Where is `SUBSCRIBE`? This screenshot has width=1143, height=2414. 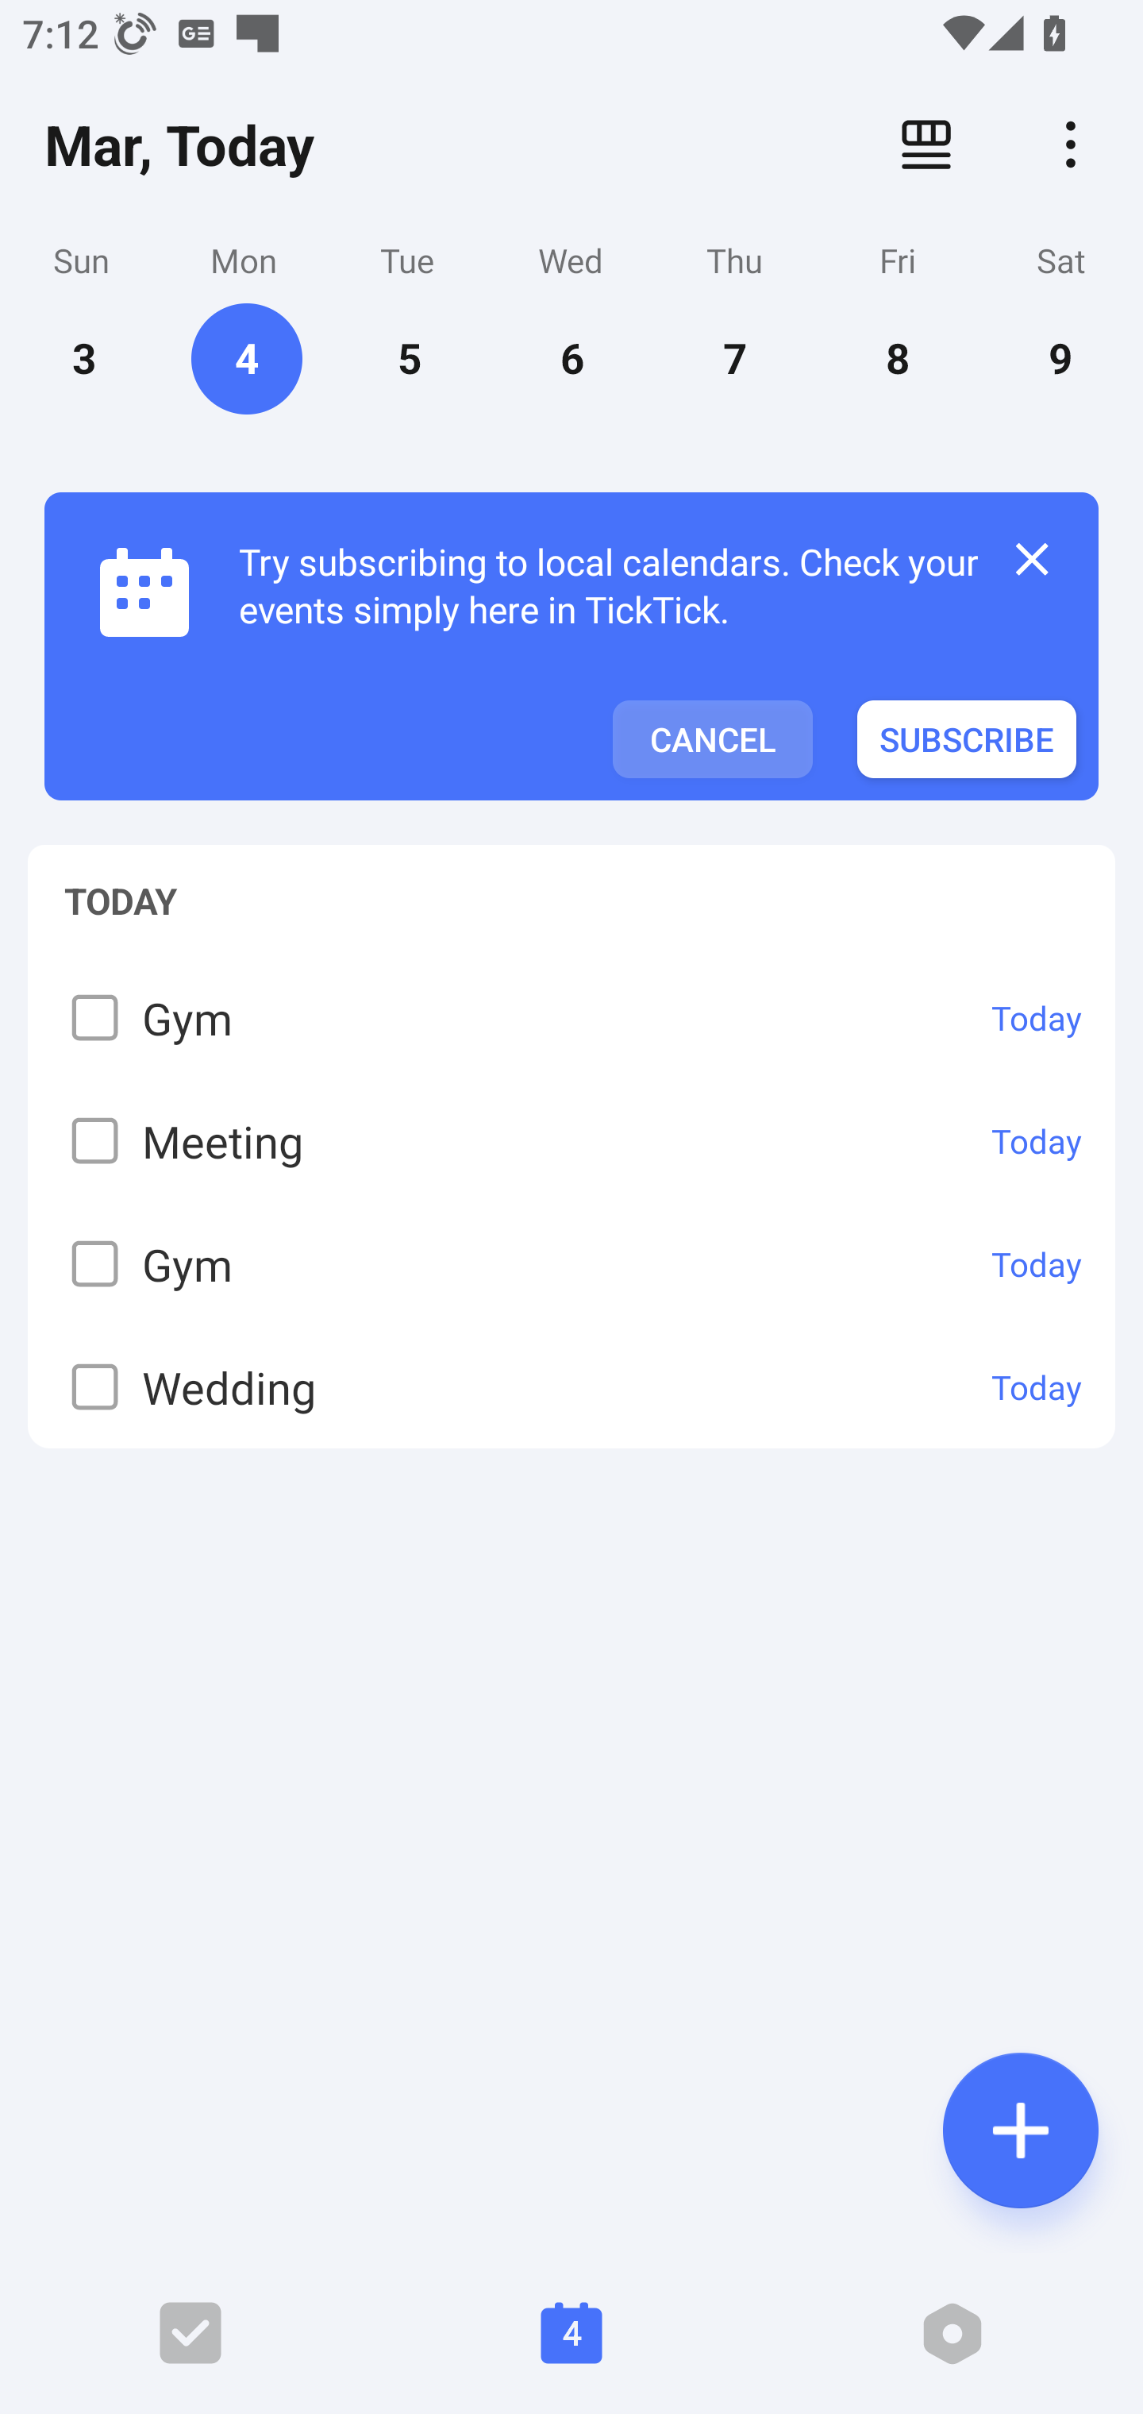 SUBSCRIBE is located at coordinates (967, 738).